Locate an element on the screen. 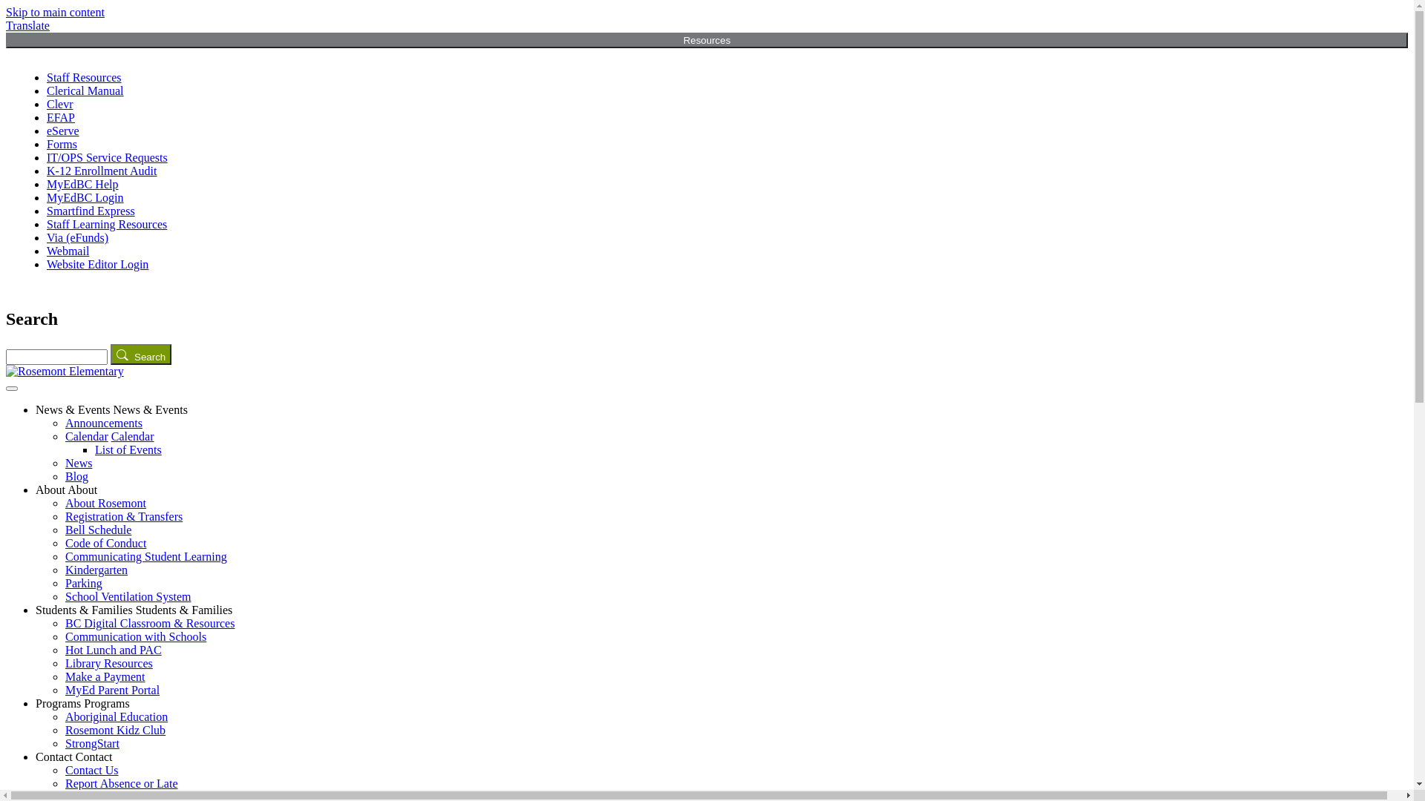 The image size is (1425, 801). Code of Conduct is located at coordinates (105, 543).